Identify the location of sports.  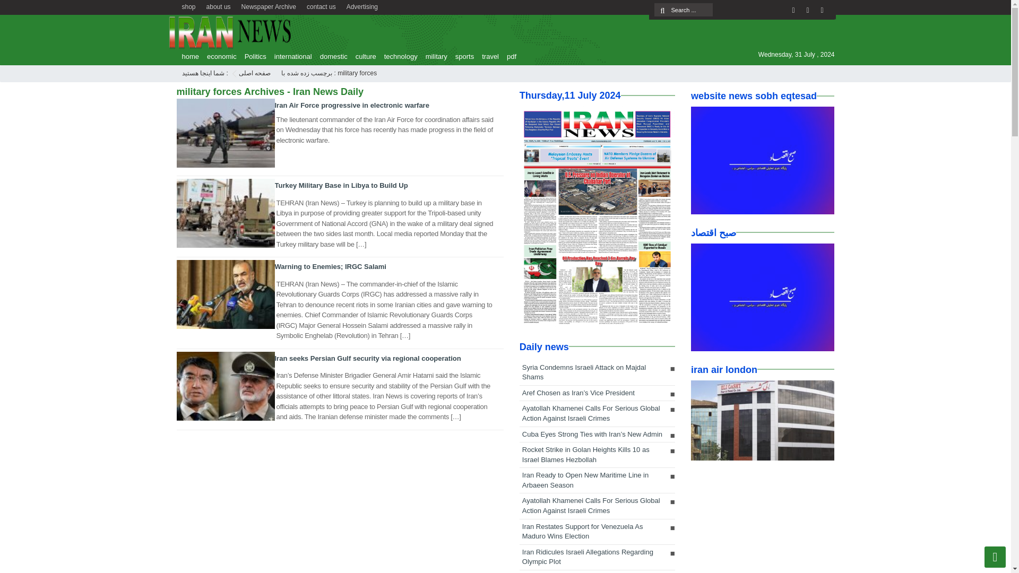
(462, 56).